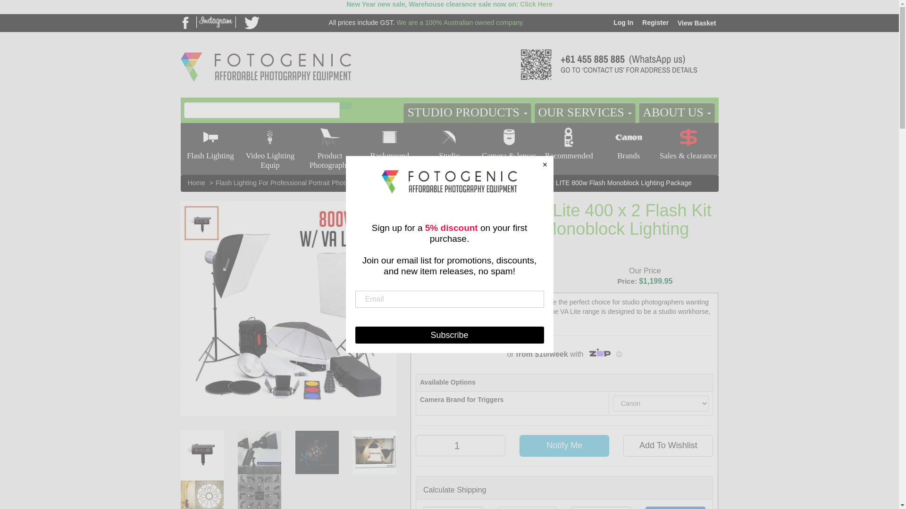 This screenshot has width=906, height=509. What do you see at coordinates (622, 23) in the screenshot?
I see `Login` at bounding box center [622, 23].